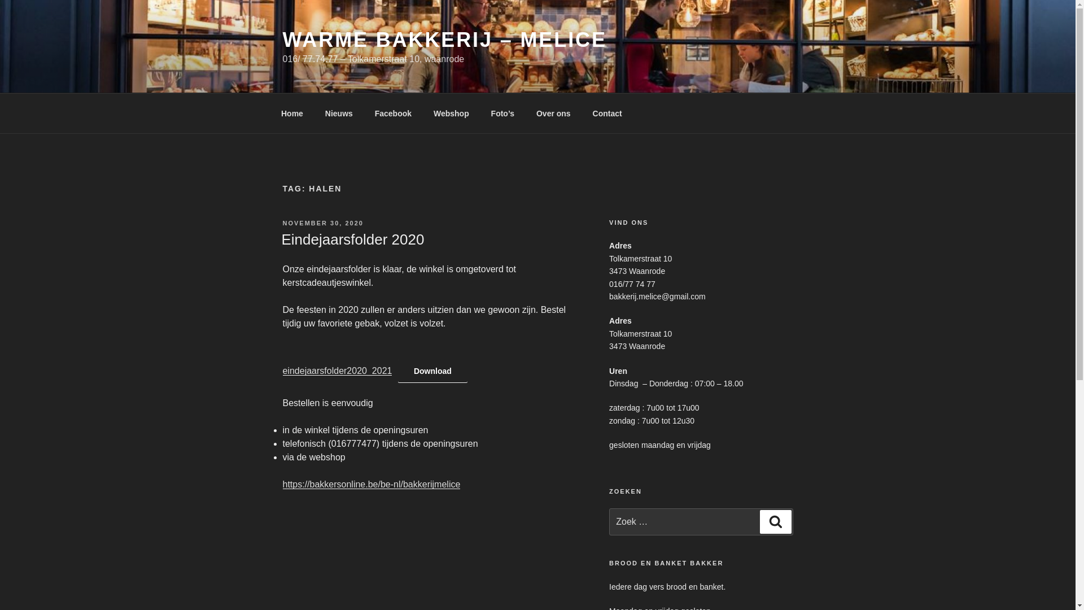 This screenshot has width=1084, height=610. Describe the element at coordinates (0, 0) in the screenshot. I see `Spring naar de inhoud` at that location.